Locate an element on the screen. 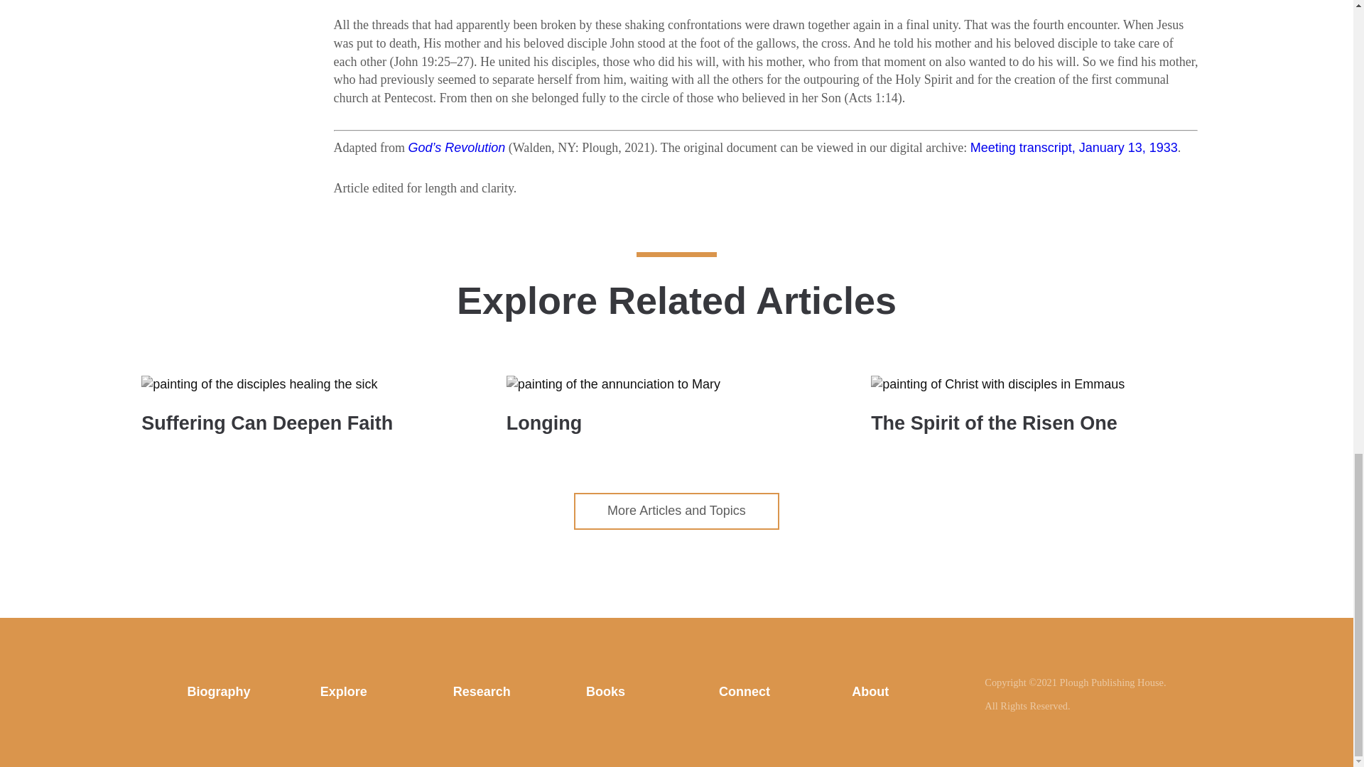  opens new window is located at coordinates (457, 148).